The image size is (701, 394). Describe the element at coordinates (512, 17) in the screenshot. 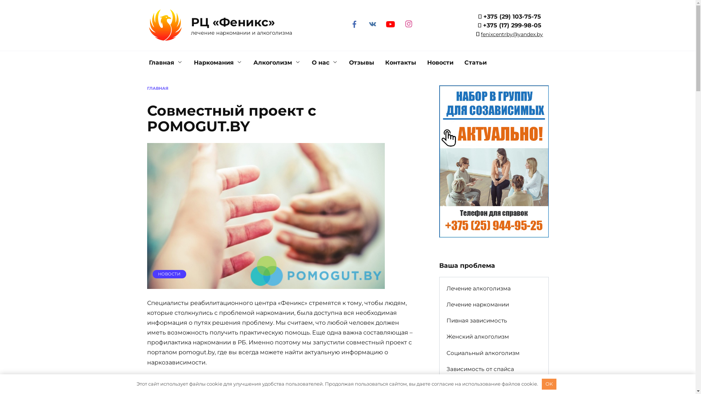

I see `+375 (29) 103-75-75` at that location.